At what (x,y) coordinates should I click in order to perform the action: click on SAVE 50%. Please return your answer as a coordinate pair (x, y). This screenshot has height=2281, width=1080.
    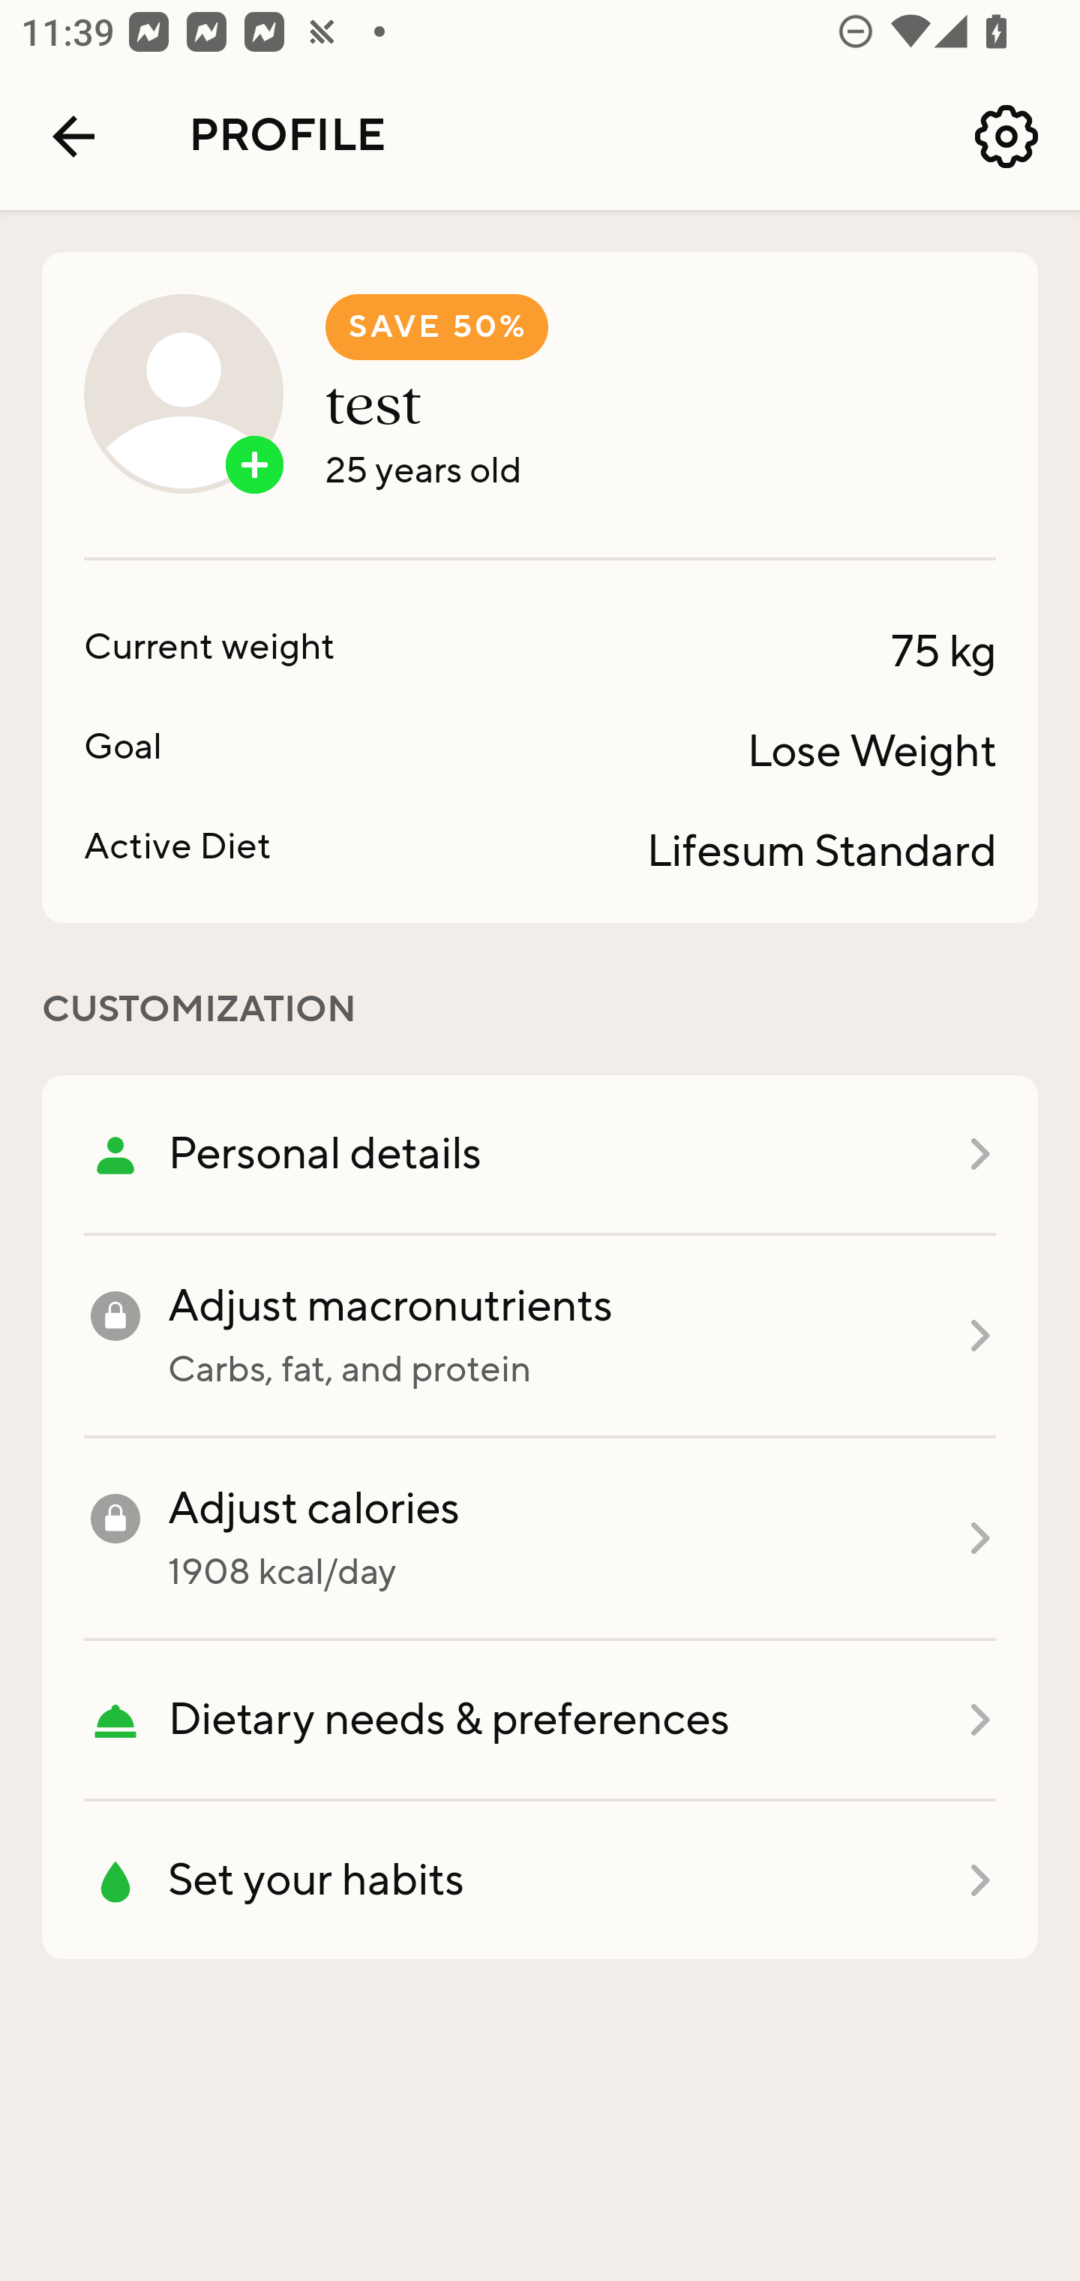
    Looking at the image, I should click on (436, 327).